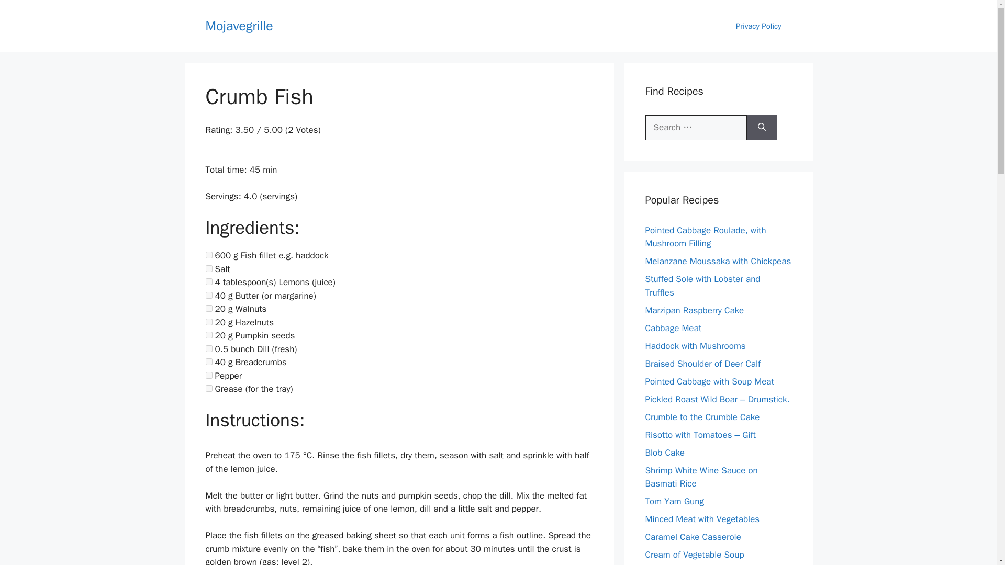  Describe the element at coordinates (702, 416) in the screenshot. I see `Crumble to the Crumble Cake` at that location.